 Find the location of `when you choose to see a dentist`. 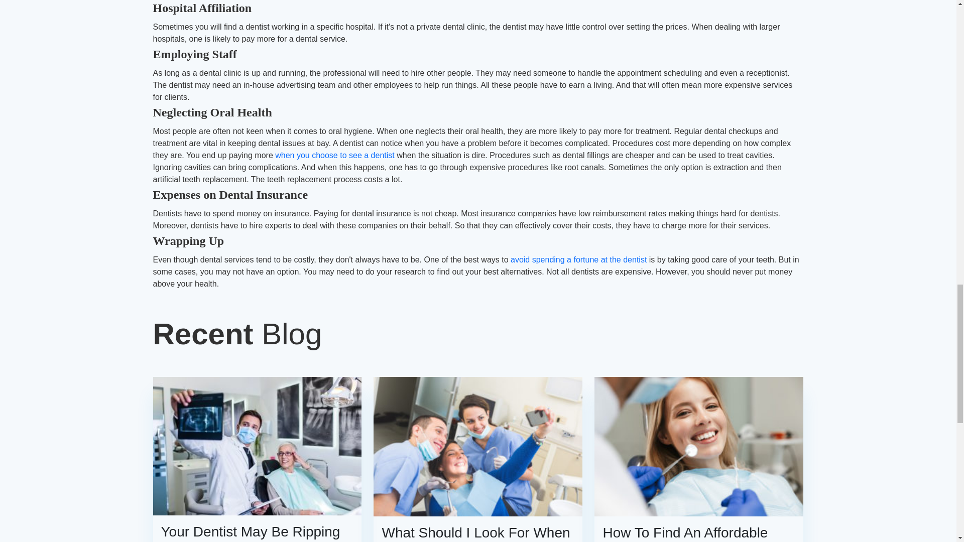

when you choose to see a dentist is located at coordinates (334, 155).